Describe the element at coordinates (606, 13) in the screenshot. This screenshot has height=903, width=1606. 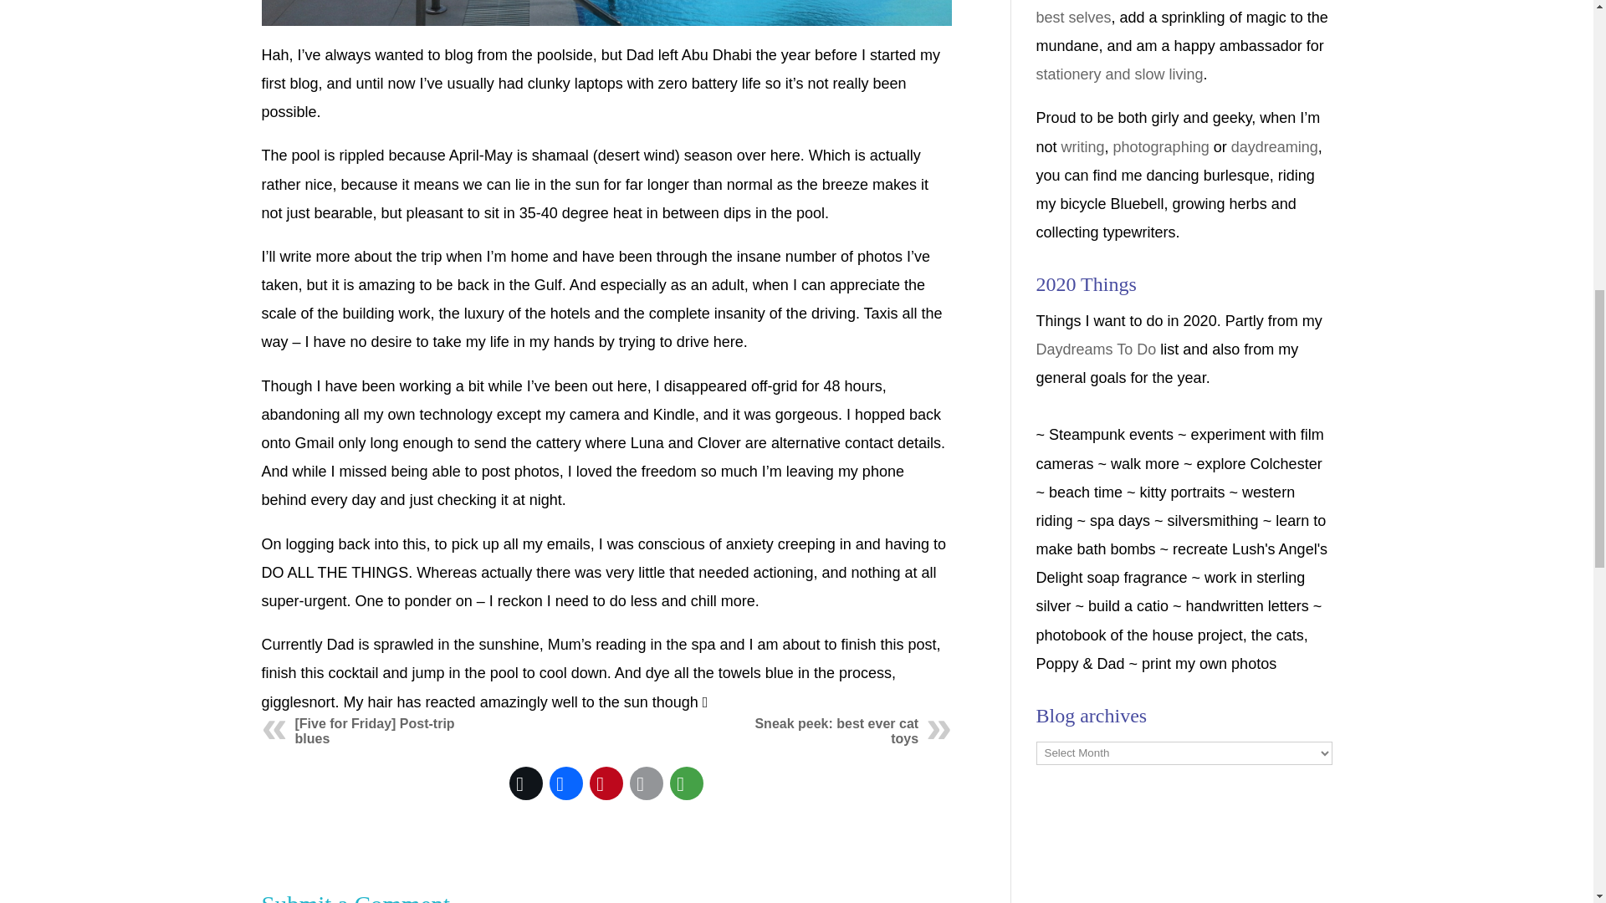
I see `wp-1400150086374.jpg` at that location.